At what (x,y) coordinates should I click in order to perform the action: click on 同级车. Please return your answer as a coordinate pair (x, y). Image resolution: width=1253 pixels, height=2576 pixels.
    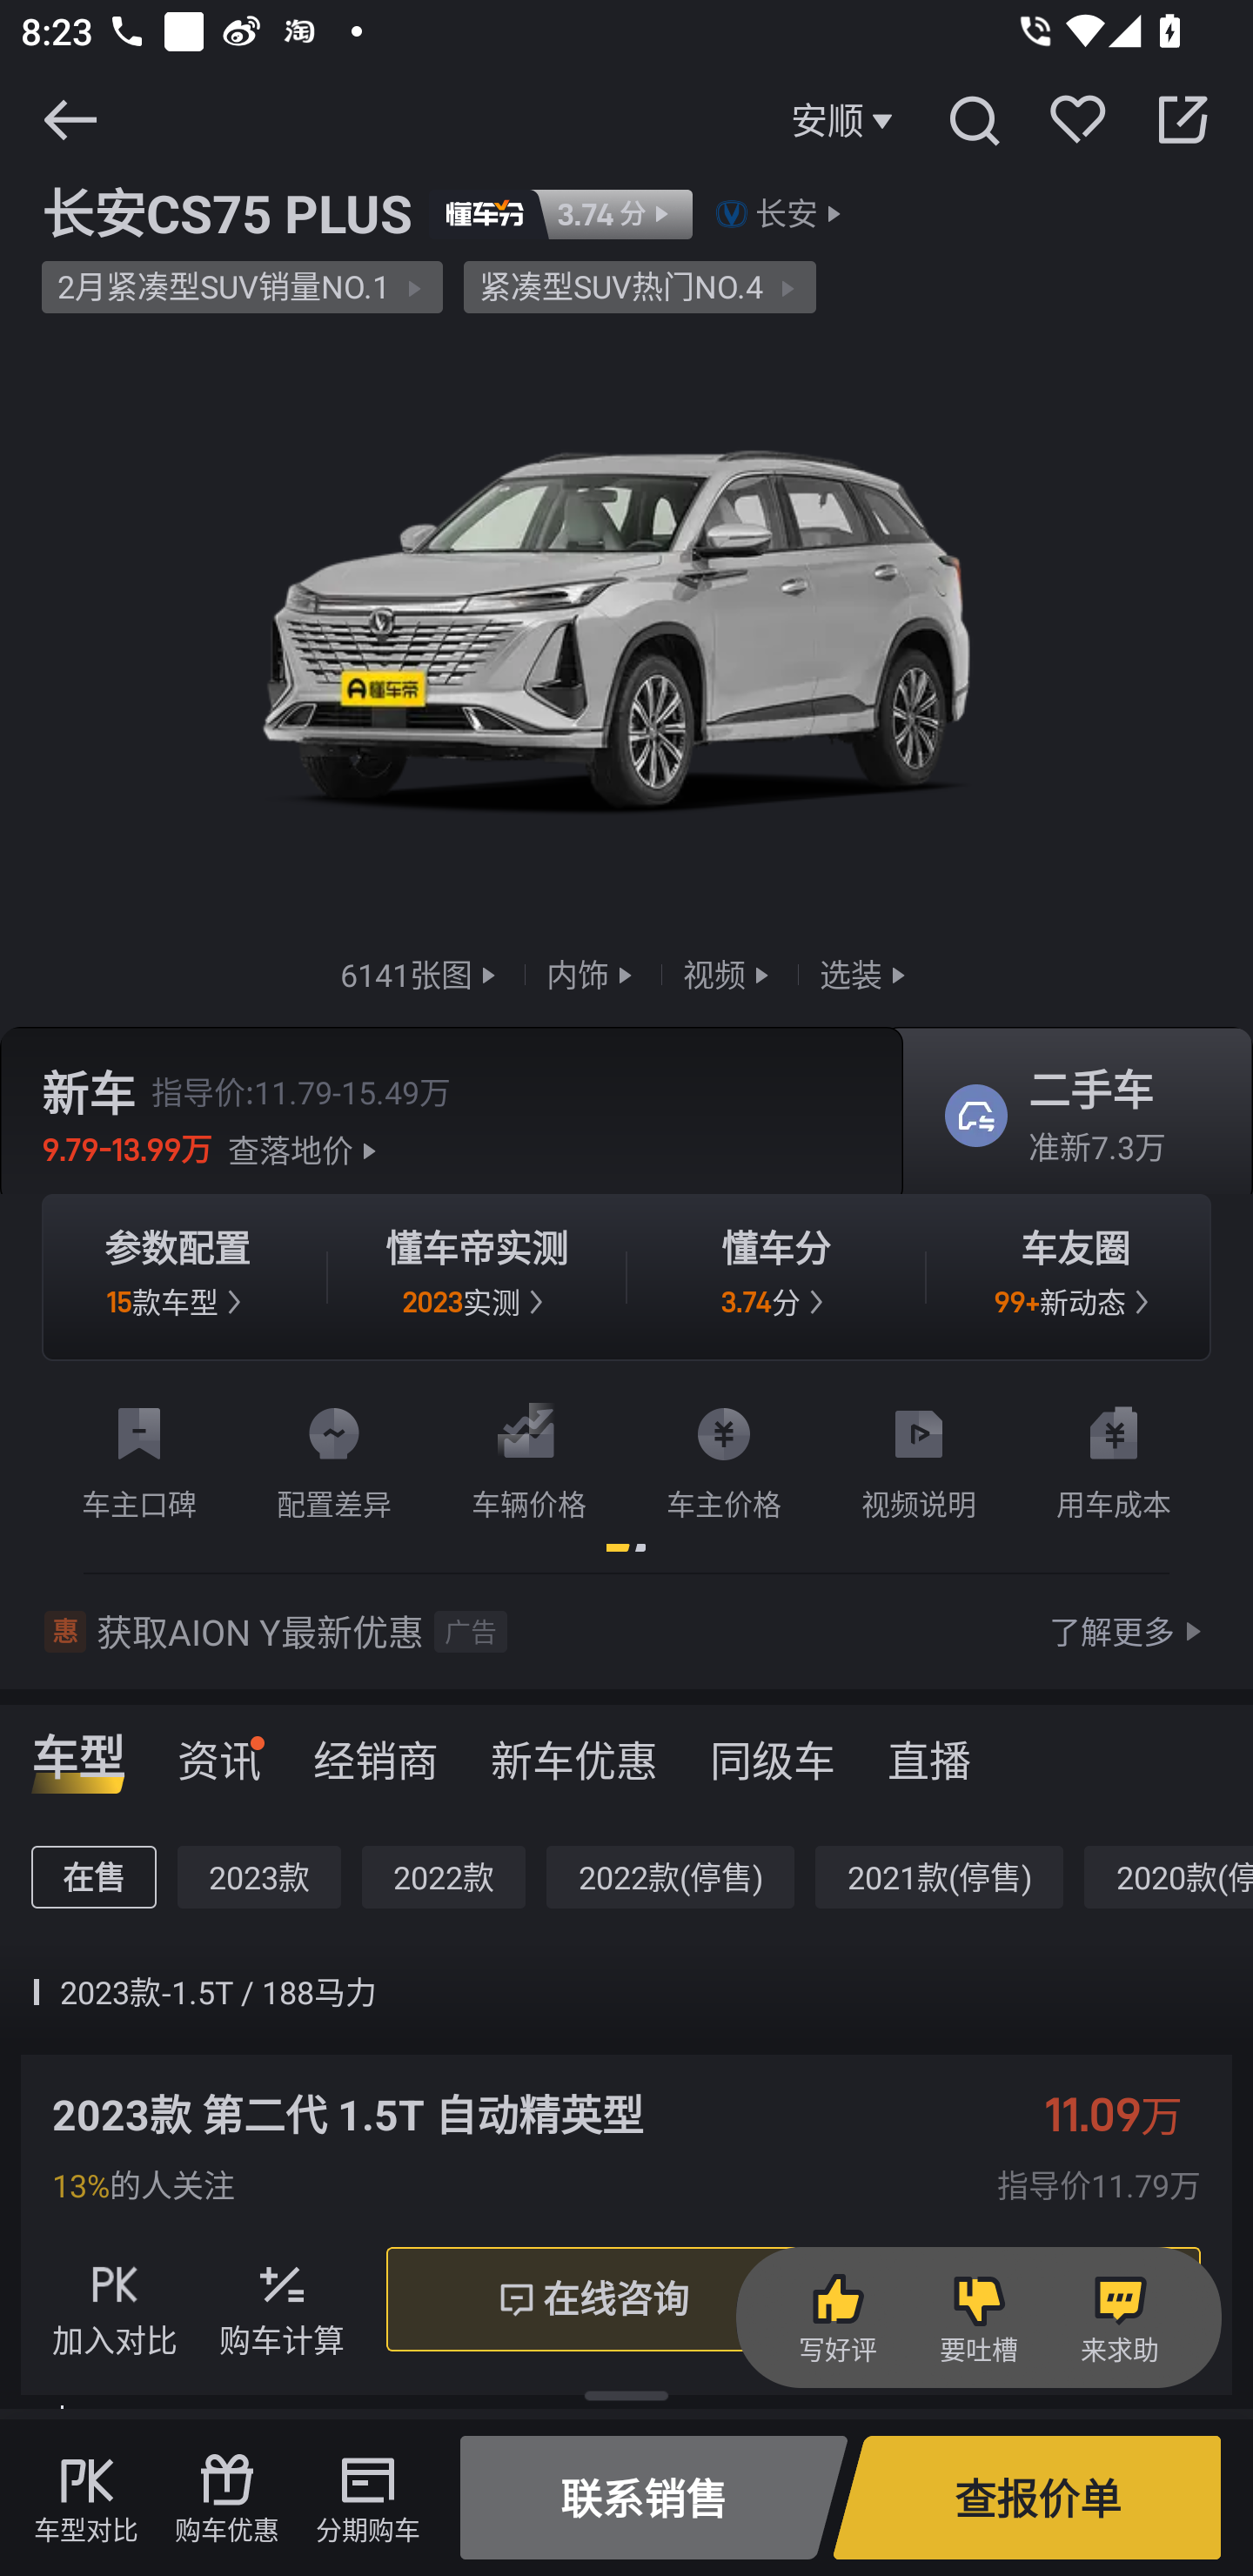
    Looking at the image, I should click on (773, 1750).